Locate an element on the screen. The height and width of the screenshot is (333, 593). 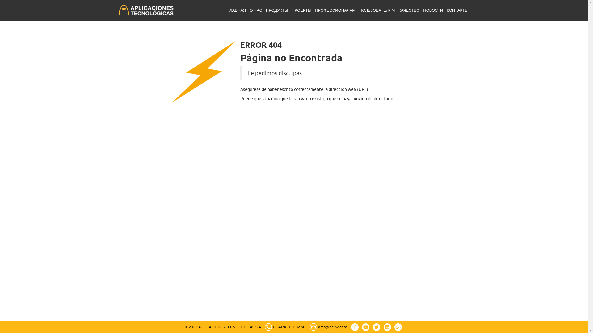
Facebook is located at coordinates (355, 327).